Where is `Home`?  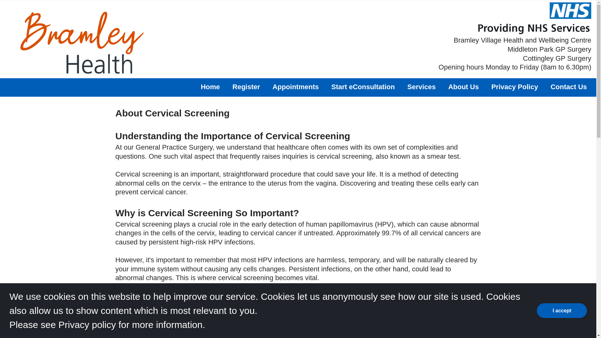
Home is located at coordinates (210, 87).